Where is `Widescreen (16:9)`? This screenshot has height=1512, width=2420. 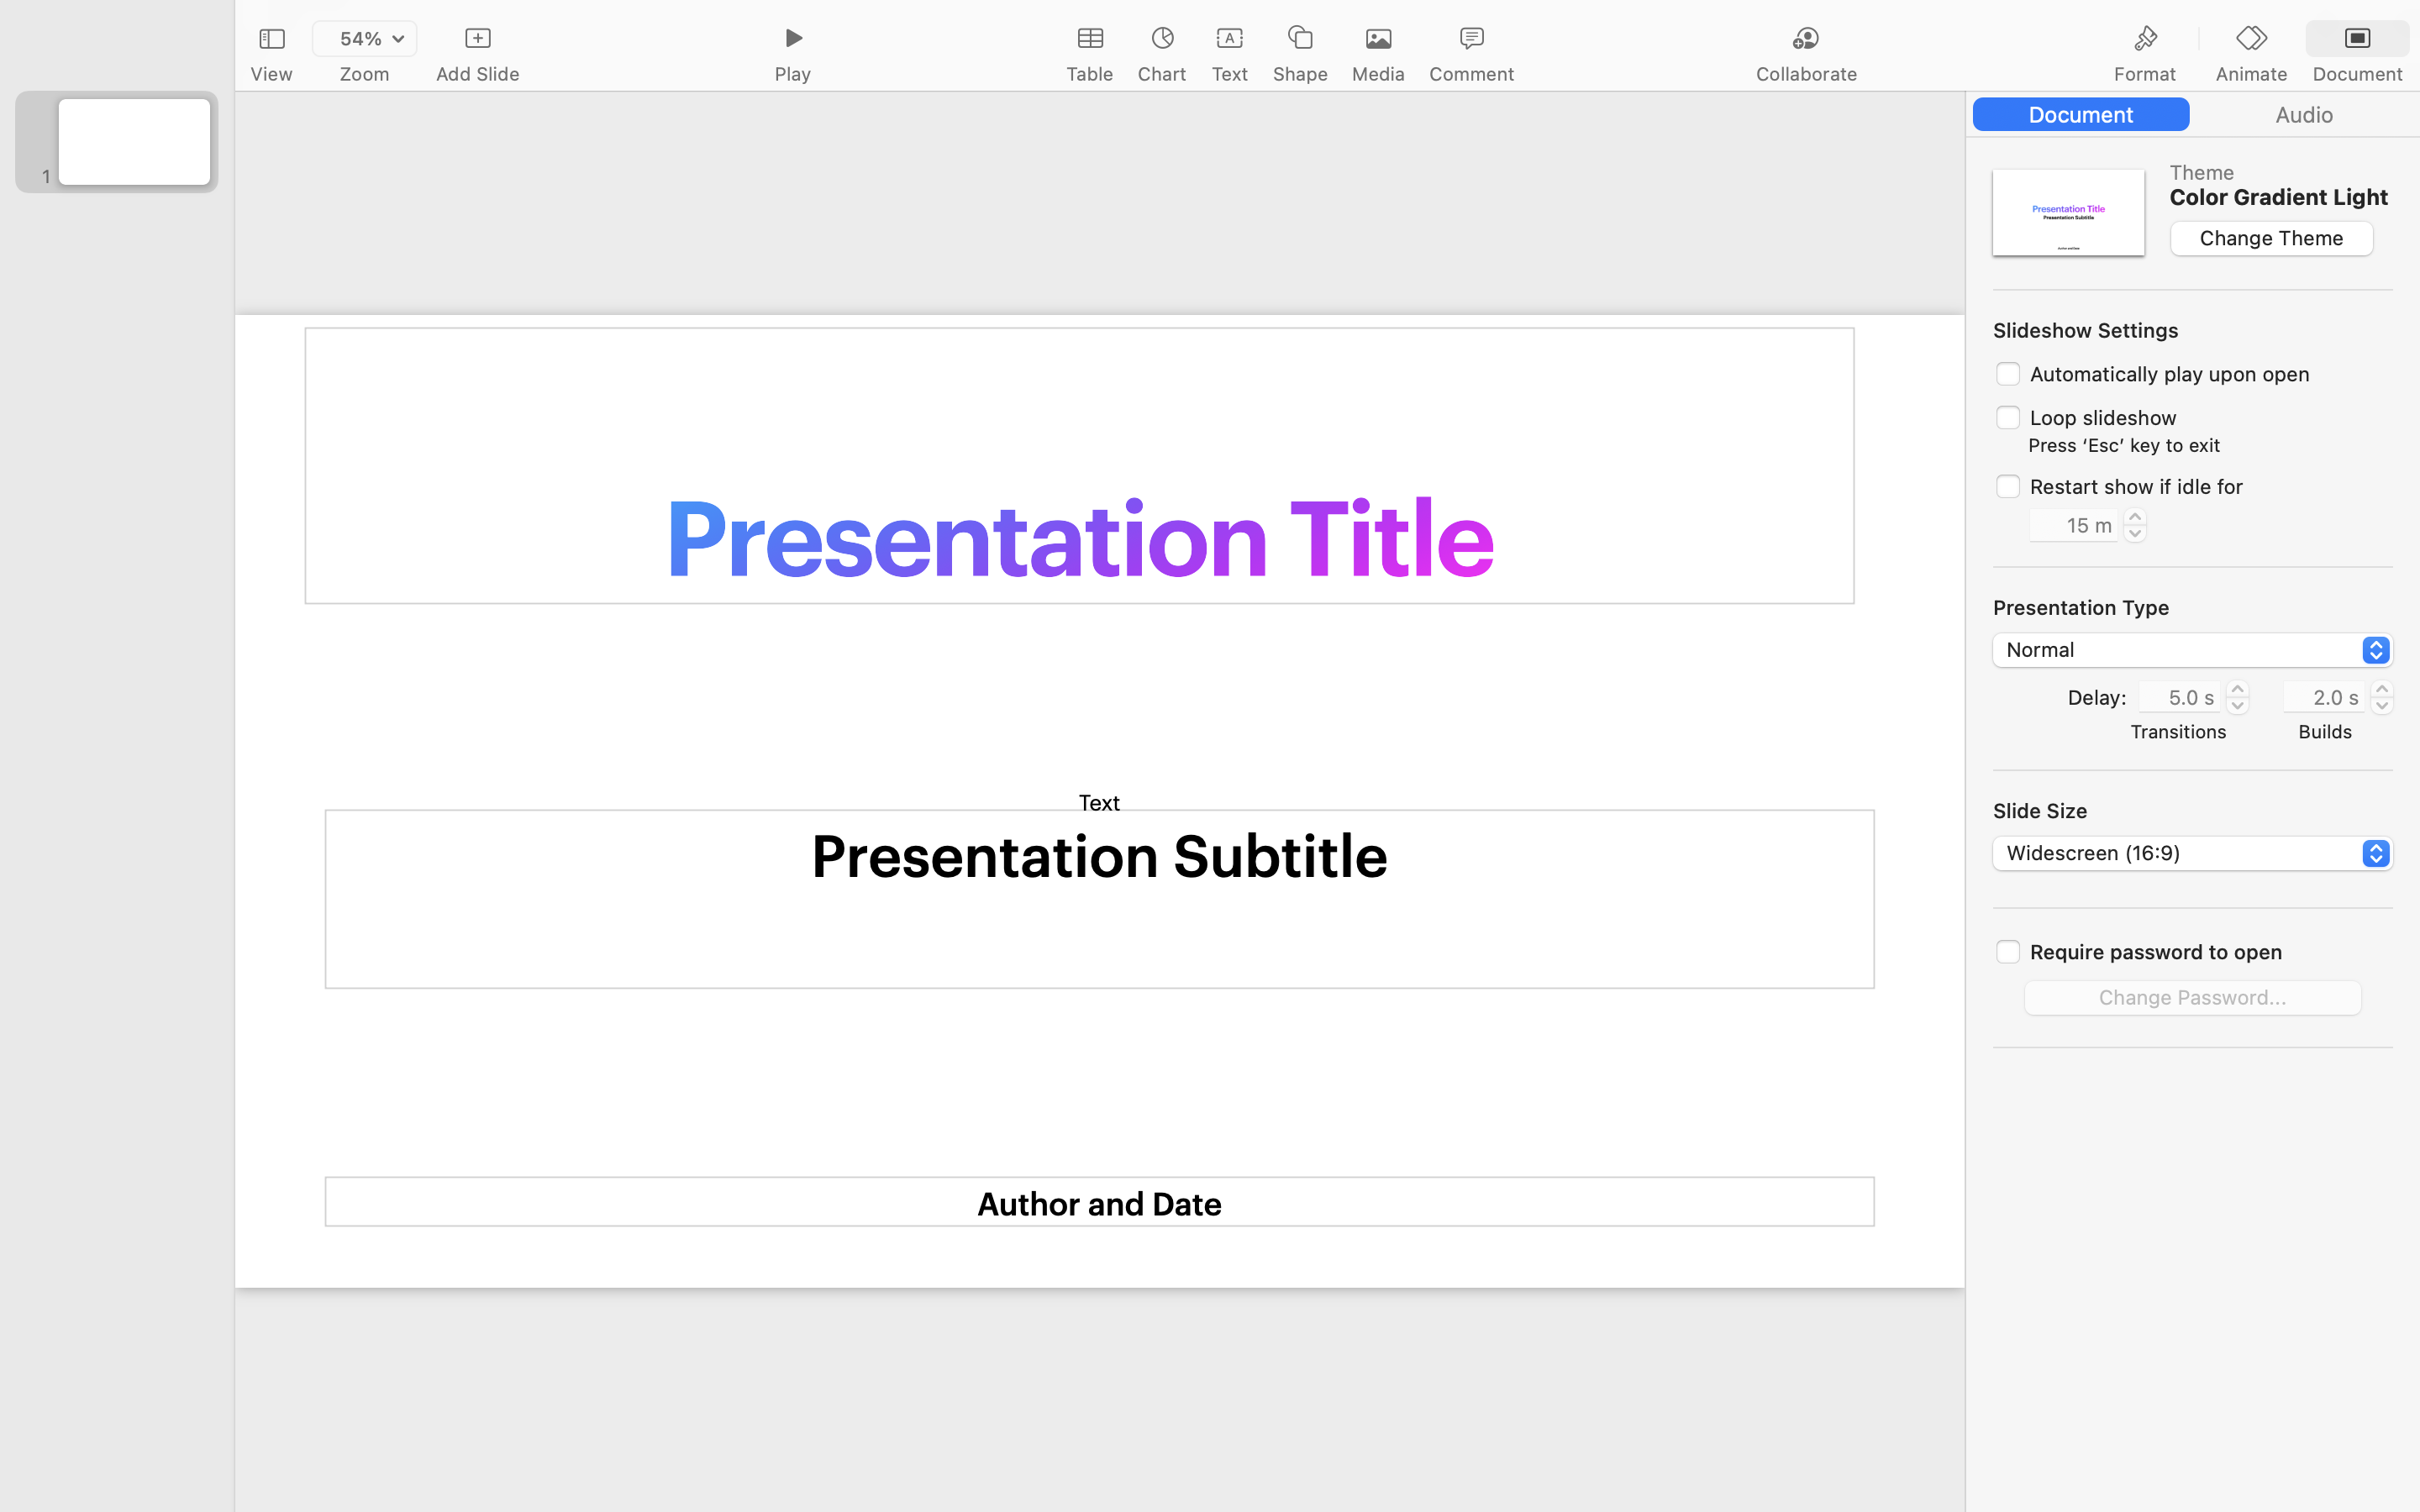 Widescreen (16:9) is located at coordinates (2194, 855).